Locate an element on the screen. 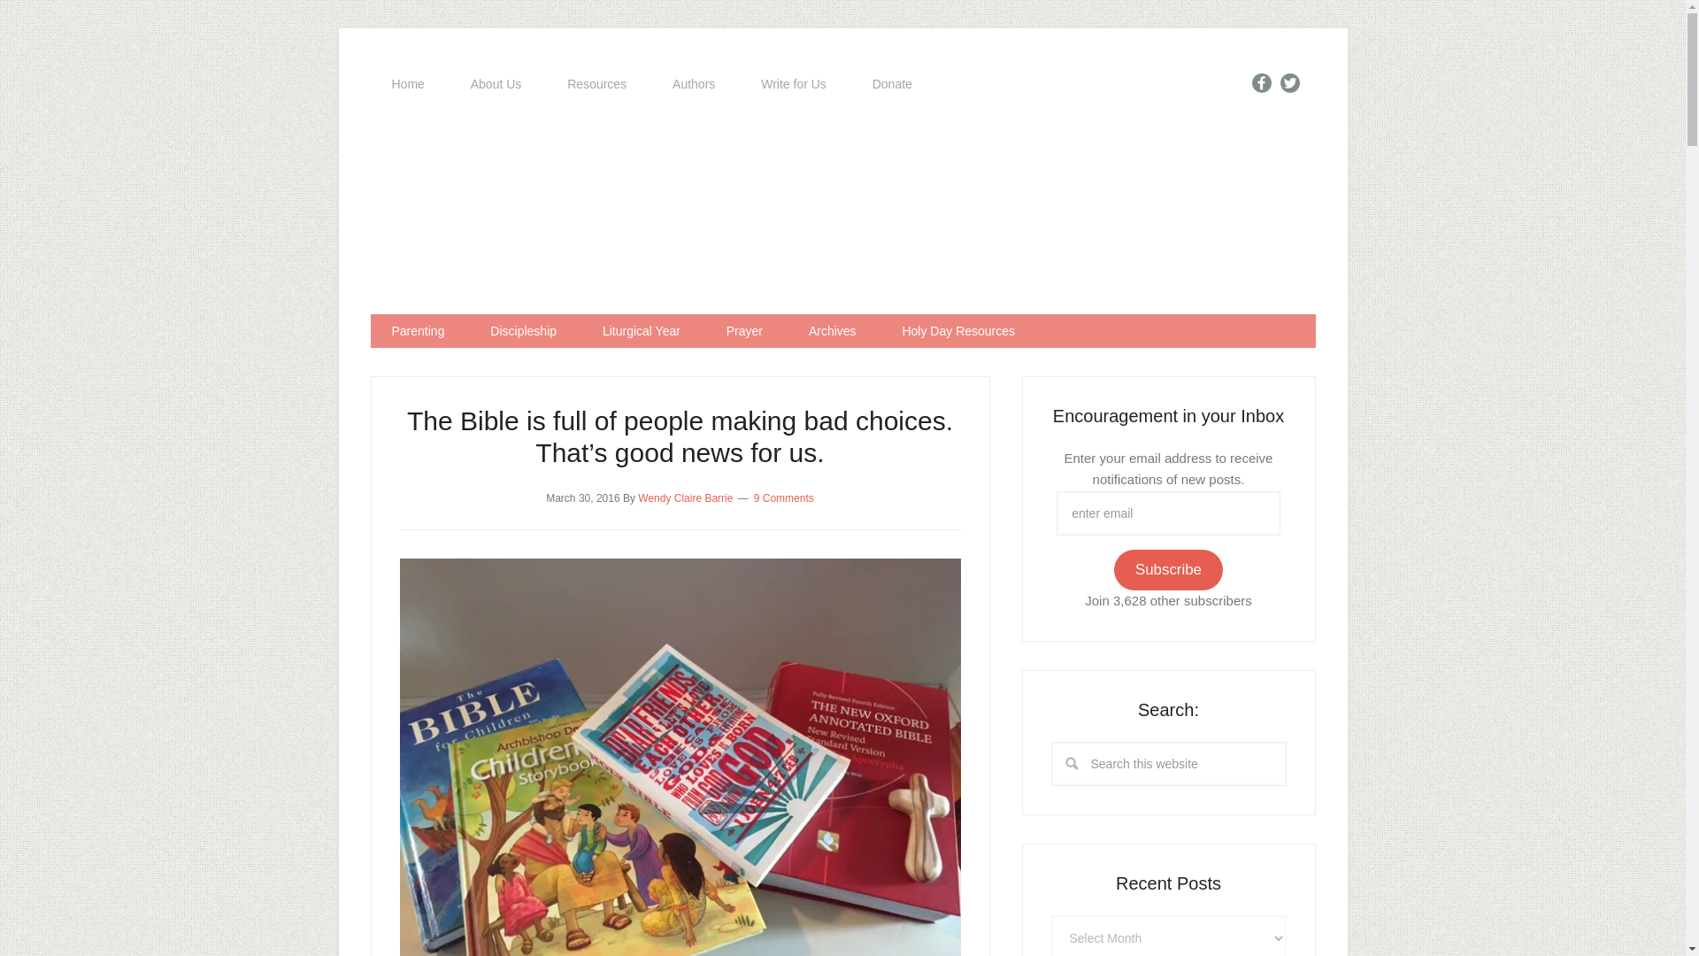 The image size is (1699, 956). Holy Day Resources is located at coordinates (957, 331).